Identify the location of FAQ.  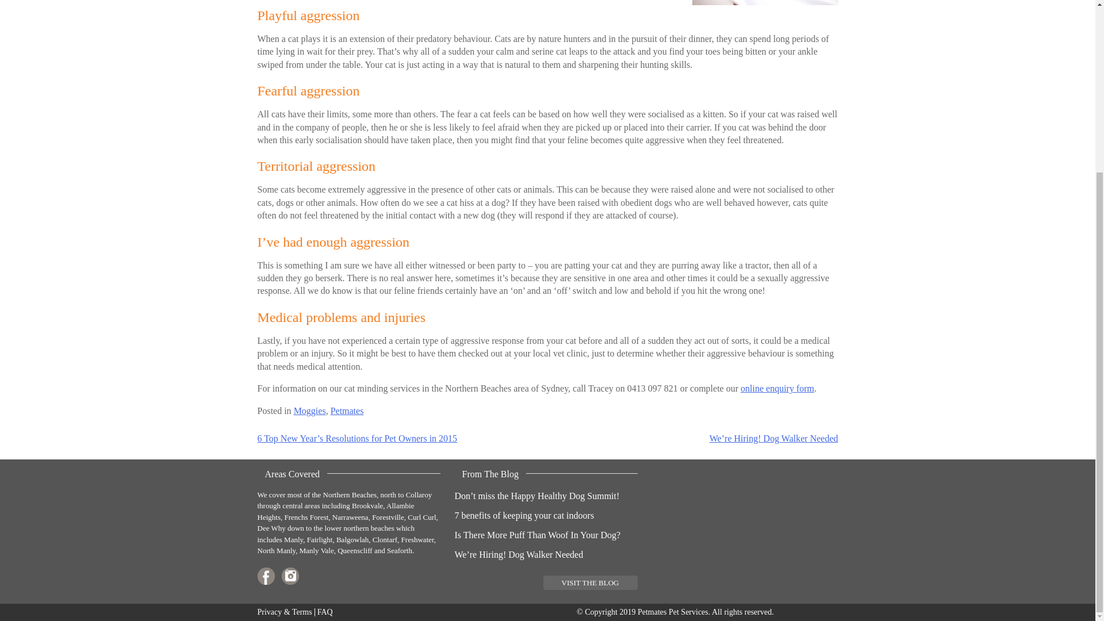
(325, 612).